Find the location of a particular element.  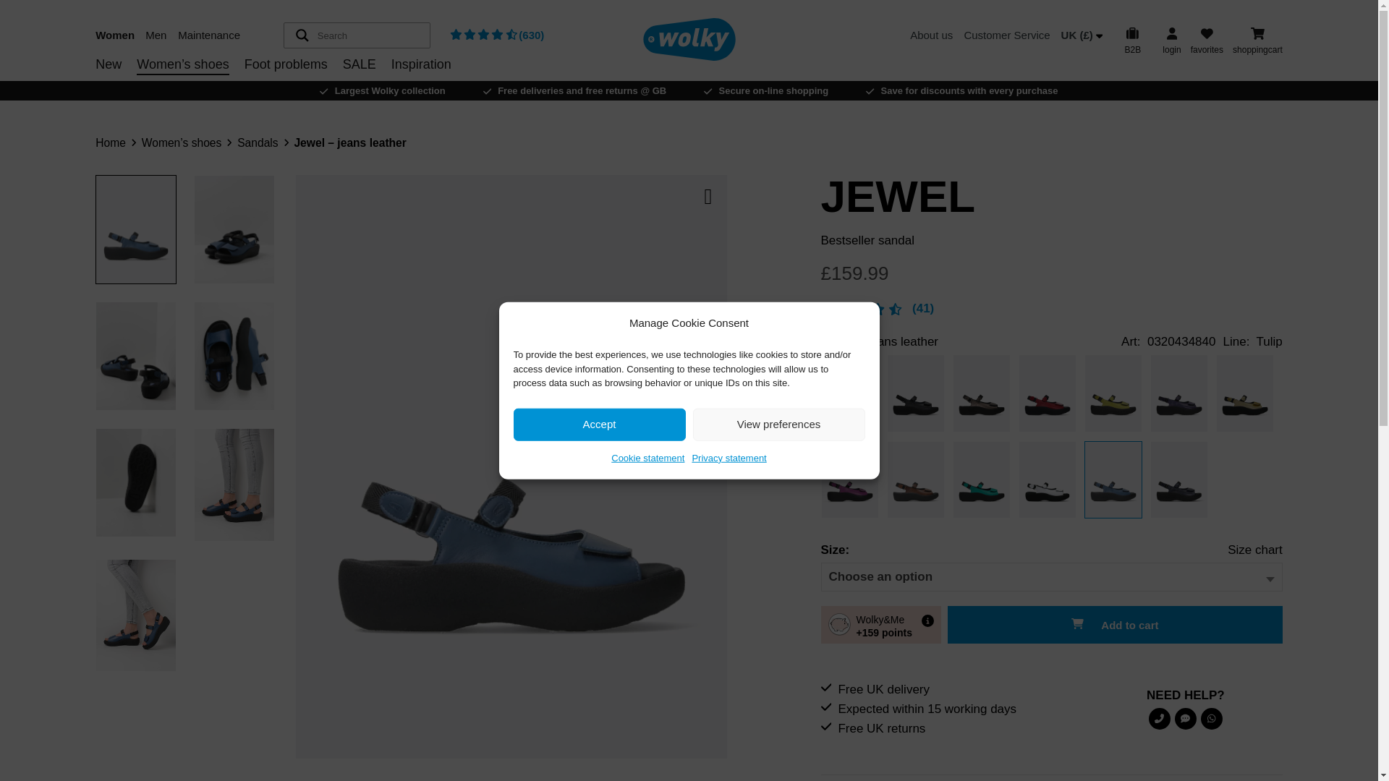

Accept is located at coordinates (600, 424).